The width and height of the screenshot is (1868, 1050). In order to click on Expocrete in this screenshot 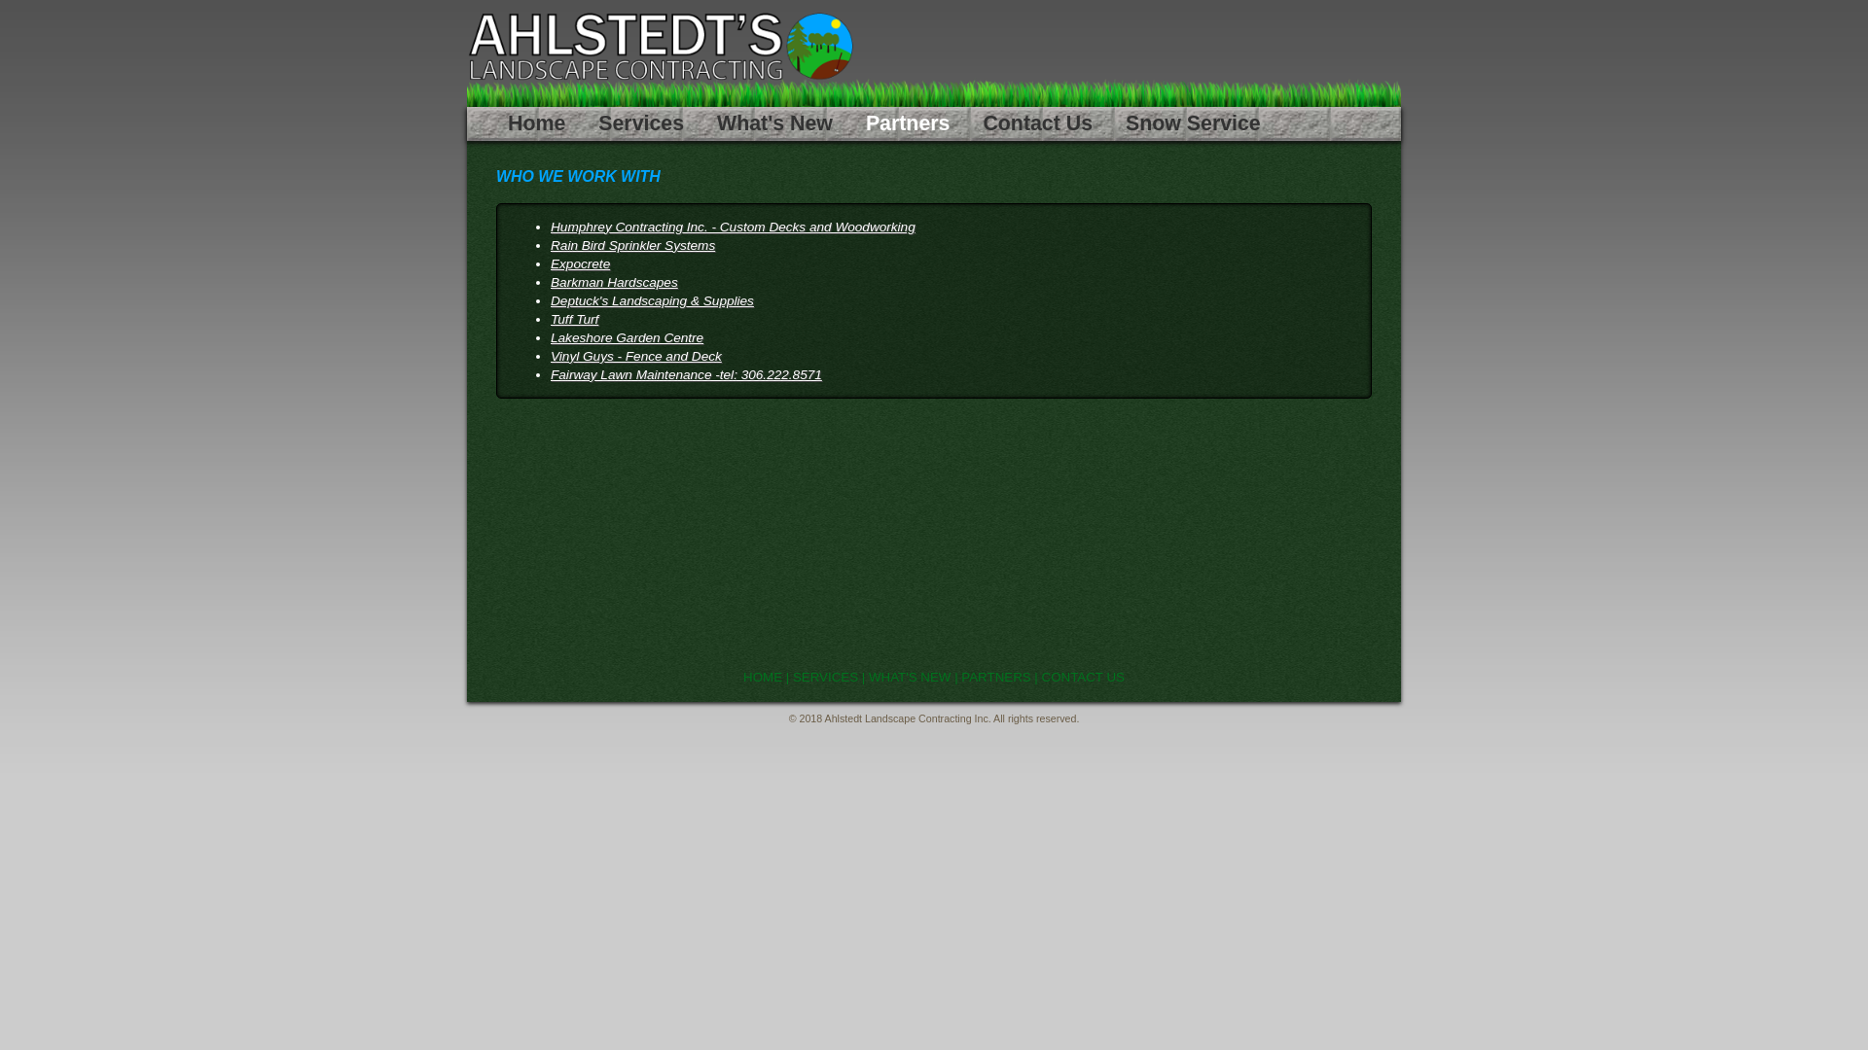, I will do `click(580, 264)`.